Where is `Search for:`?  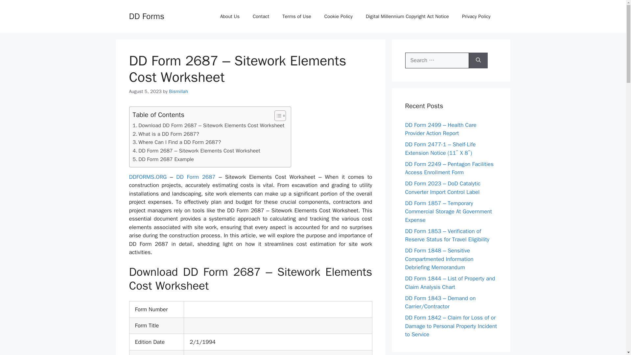
Search for: is located at coordinates (437, 60).